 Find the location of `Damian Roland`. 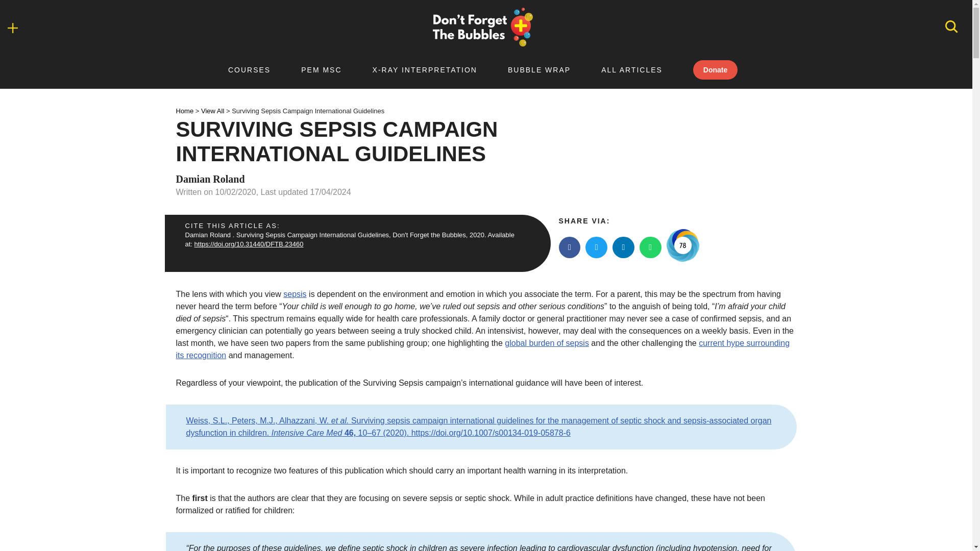

Damian Roland is located at coordinates (207, 235).